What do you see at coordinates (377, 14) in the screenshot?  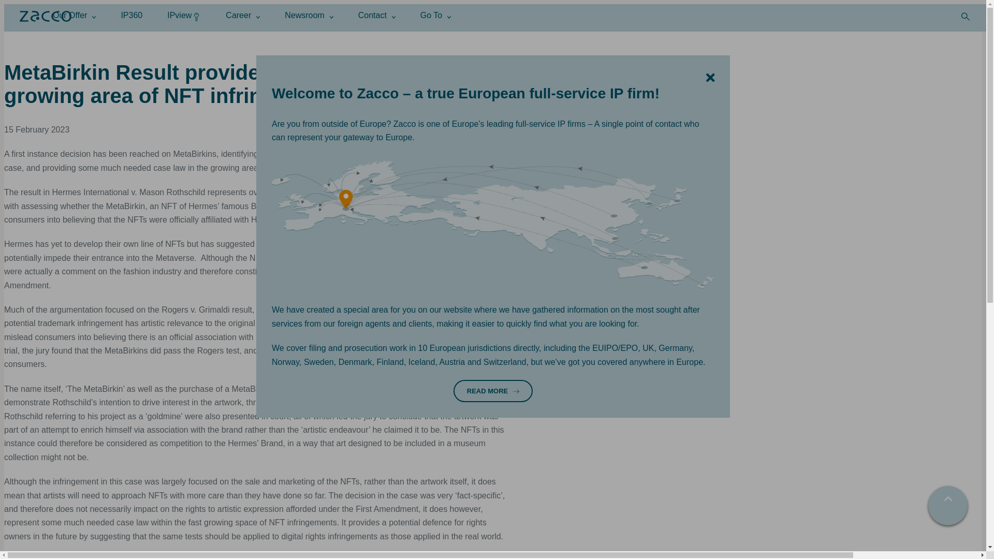 I see `Contact` at bounding box center [377, 14].